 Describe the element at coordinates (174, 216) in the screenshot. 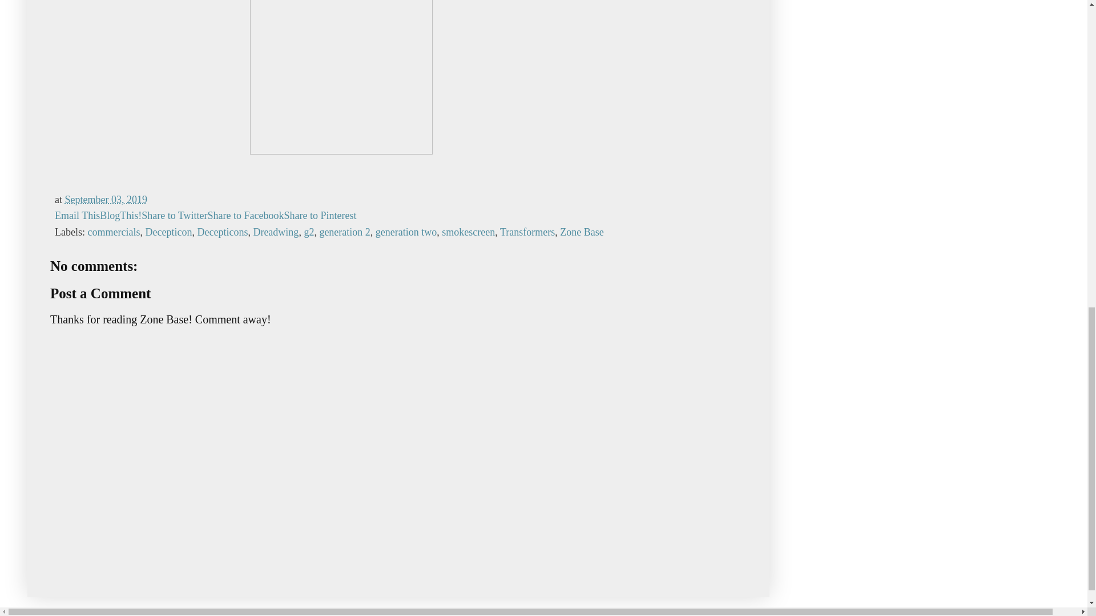

I see `Share to Twitter` at that location.